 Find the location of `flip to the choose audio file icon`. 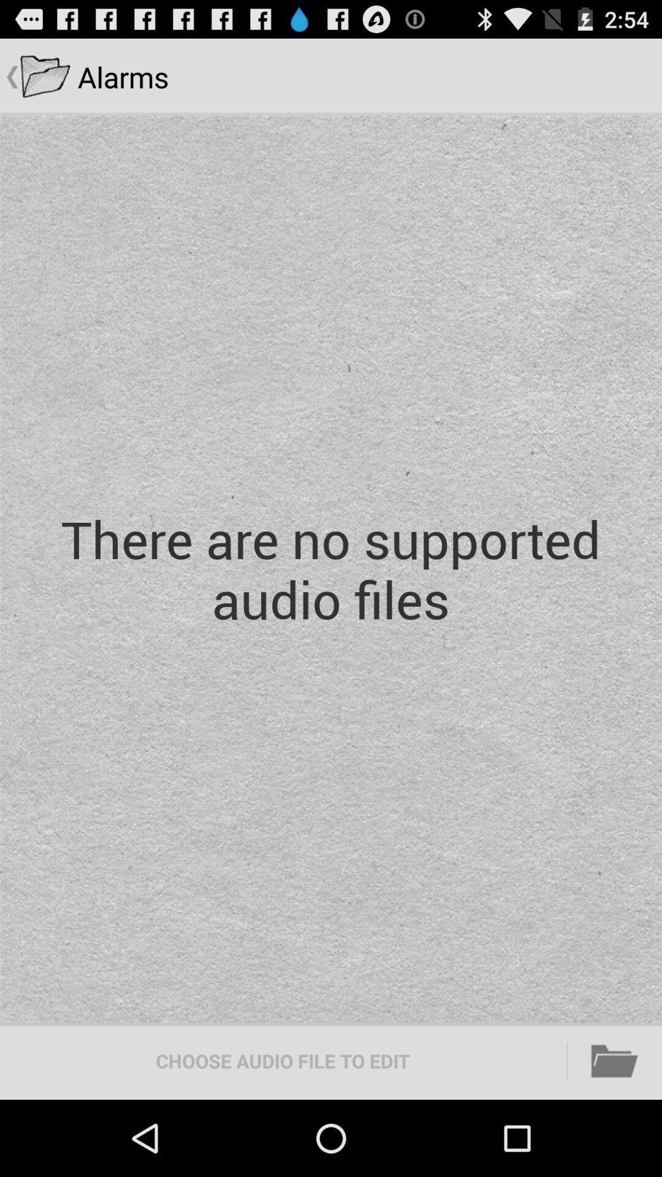

flip to the choose audio file icon is located at coordinates (283, 1061).